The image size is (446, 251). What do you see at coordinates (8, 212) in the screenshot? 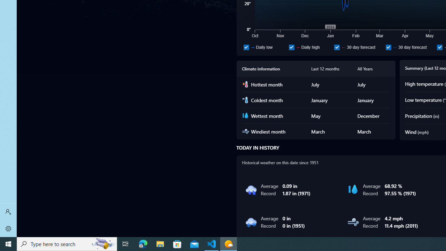
I see `Sign in` at bounding box center [8, 212].